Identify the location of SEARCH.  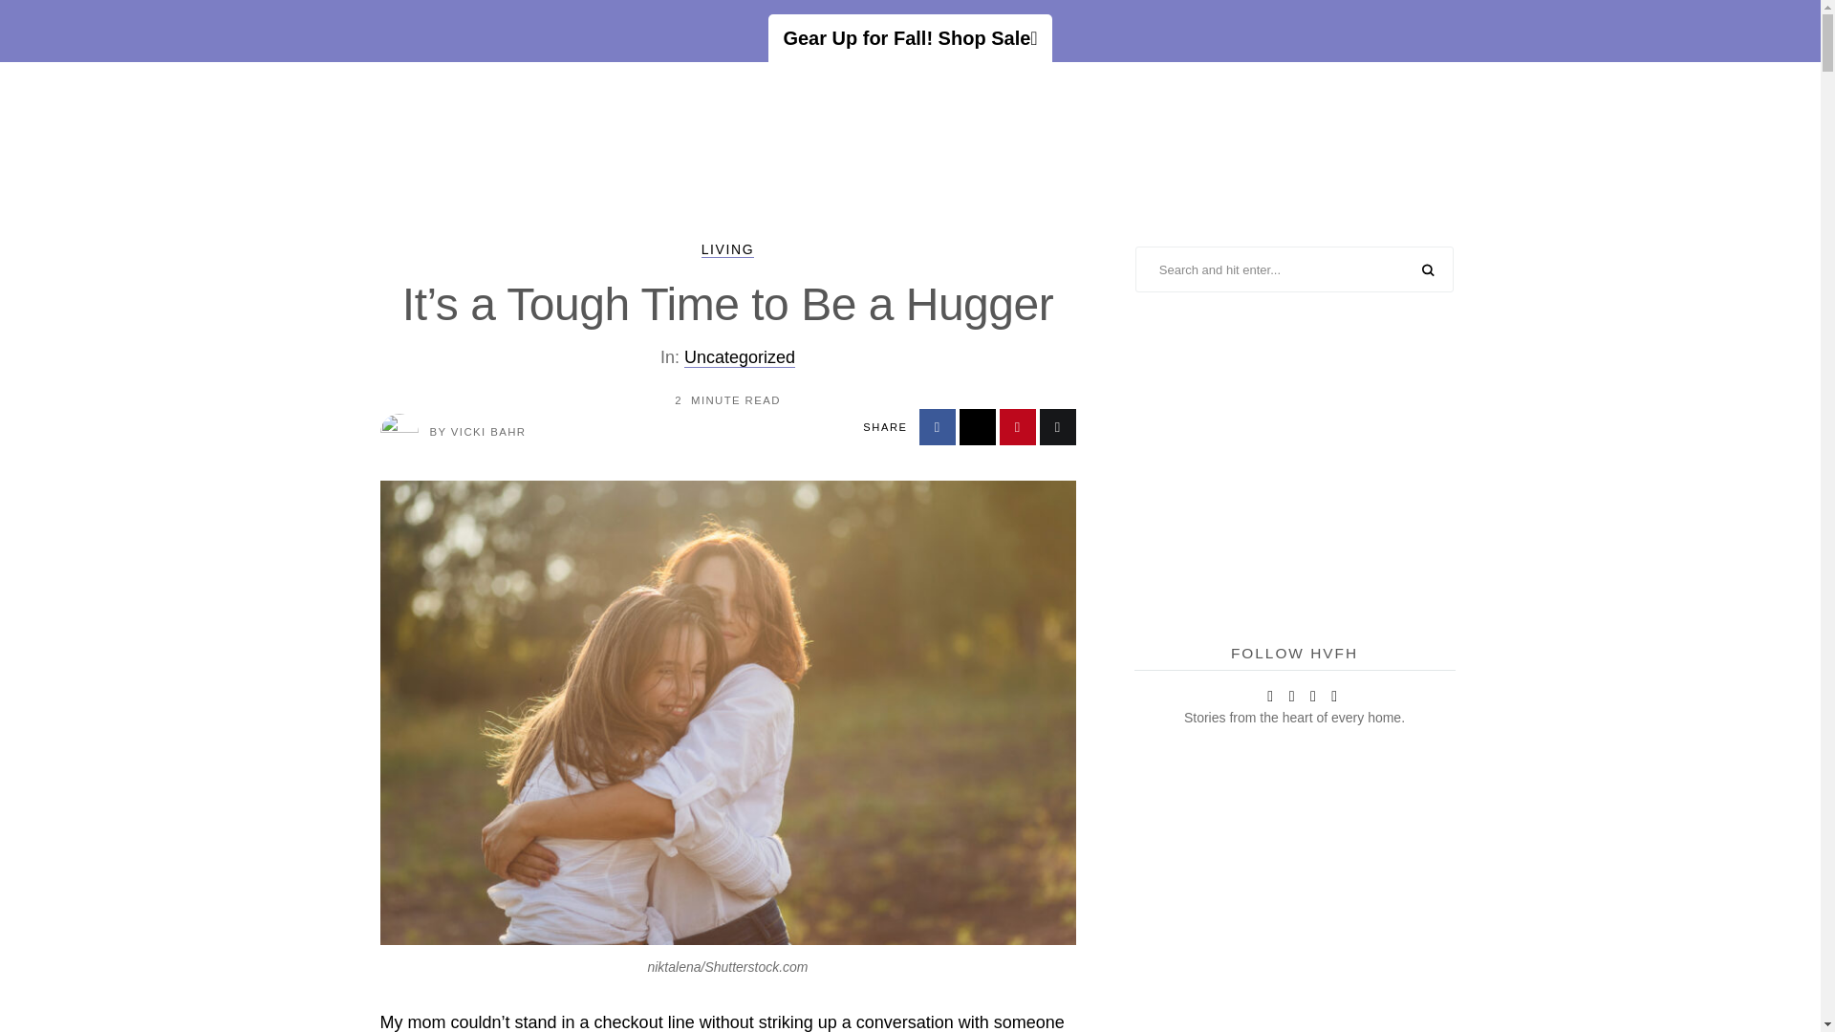
(1428, 270).